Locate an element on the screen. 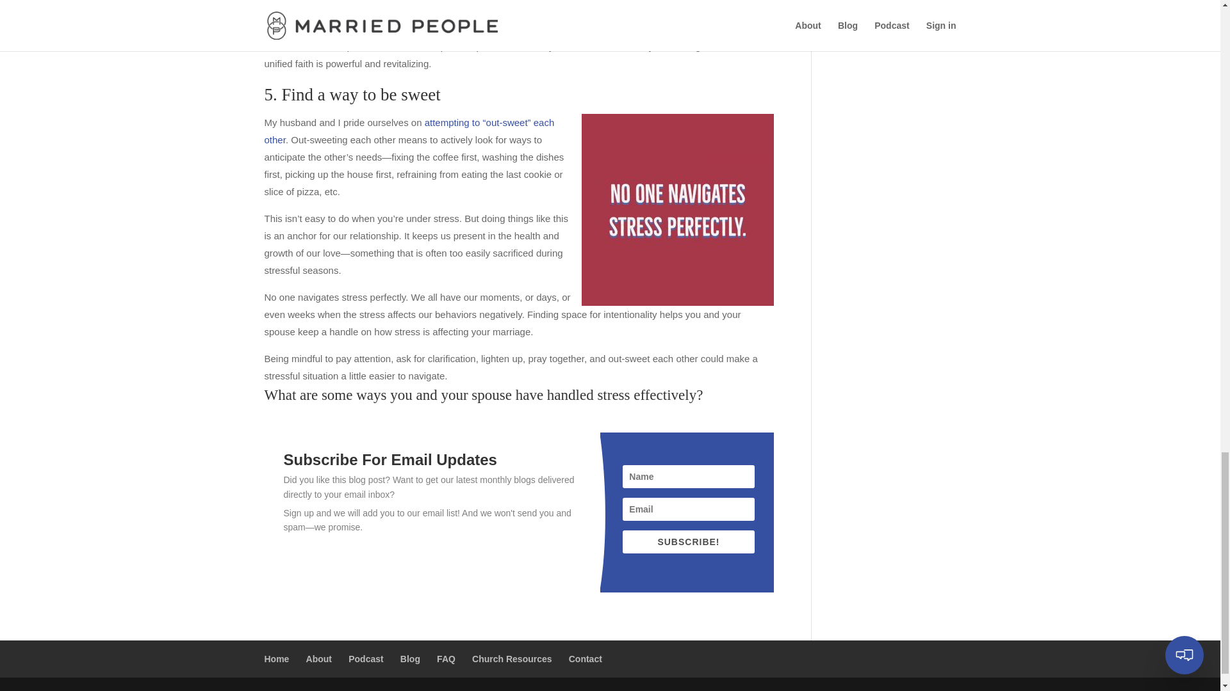 This screenshot has height=691, width=1230. Blog is located at coordinates (410, 658).